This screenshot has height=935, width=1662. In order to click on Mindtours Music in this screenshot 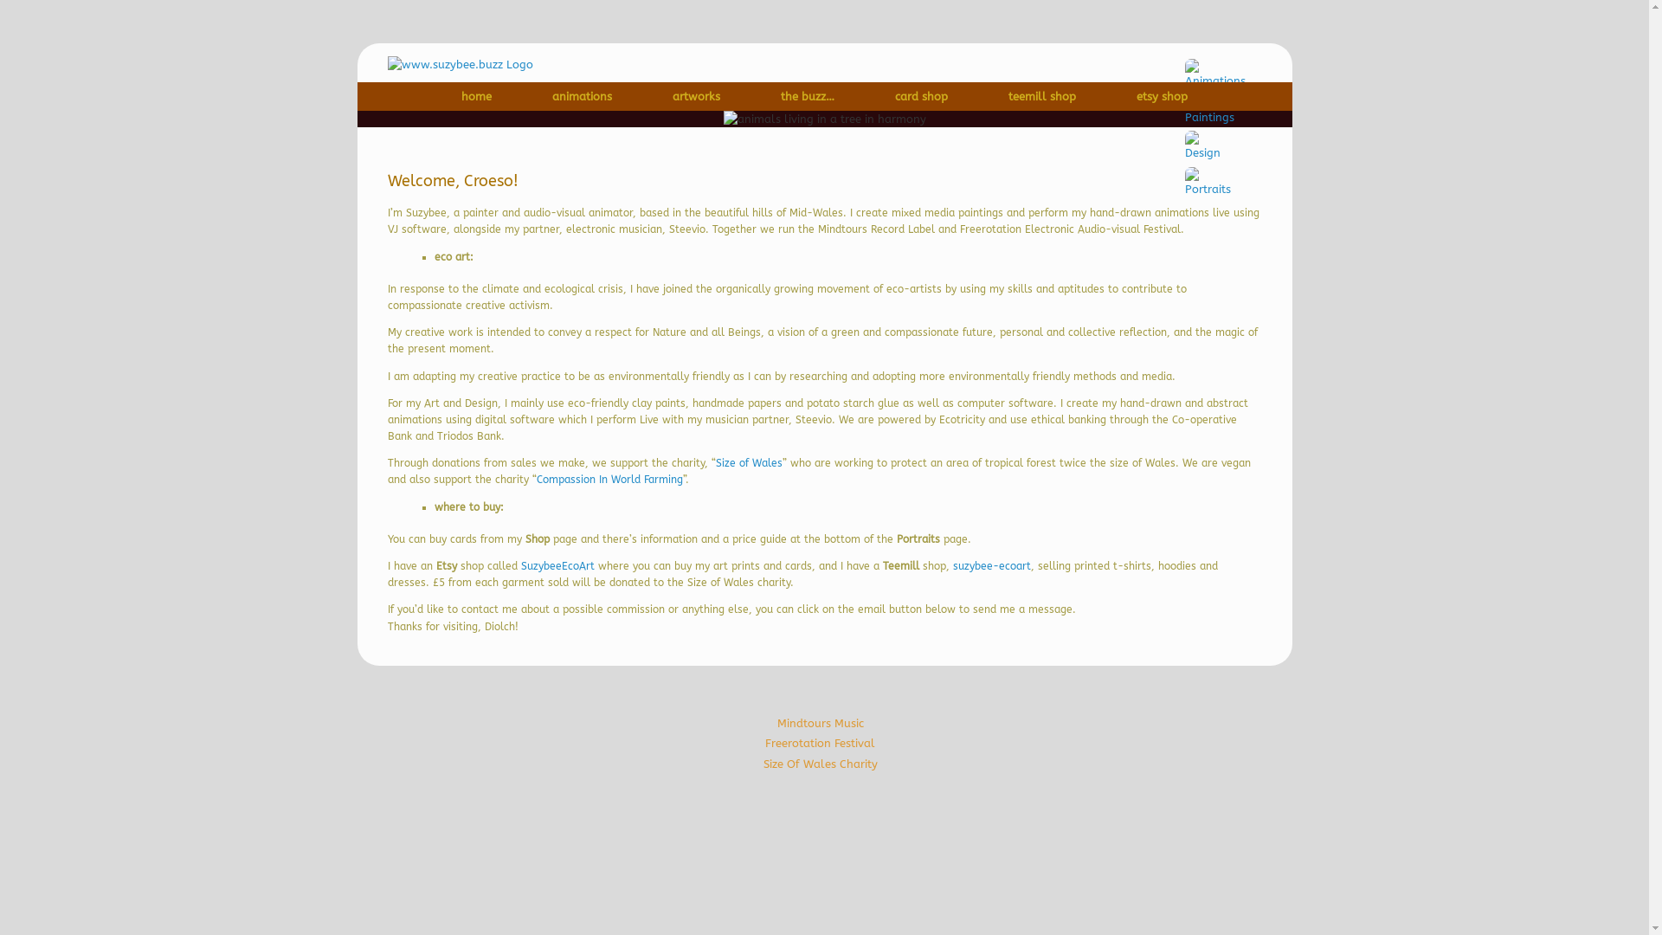, I will do `click(821, 724)`.